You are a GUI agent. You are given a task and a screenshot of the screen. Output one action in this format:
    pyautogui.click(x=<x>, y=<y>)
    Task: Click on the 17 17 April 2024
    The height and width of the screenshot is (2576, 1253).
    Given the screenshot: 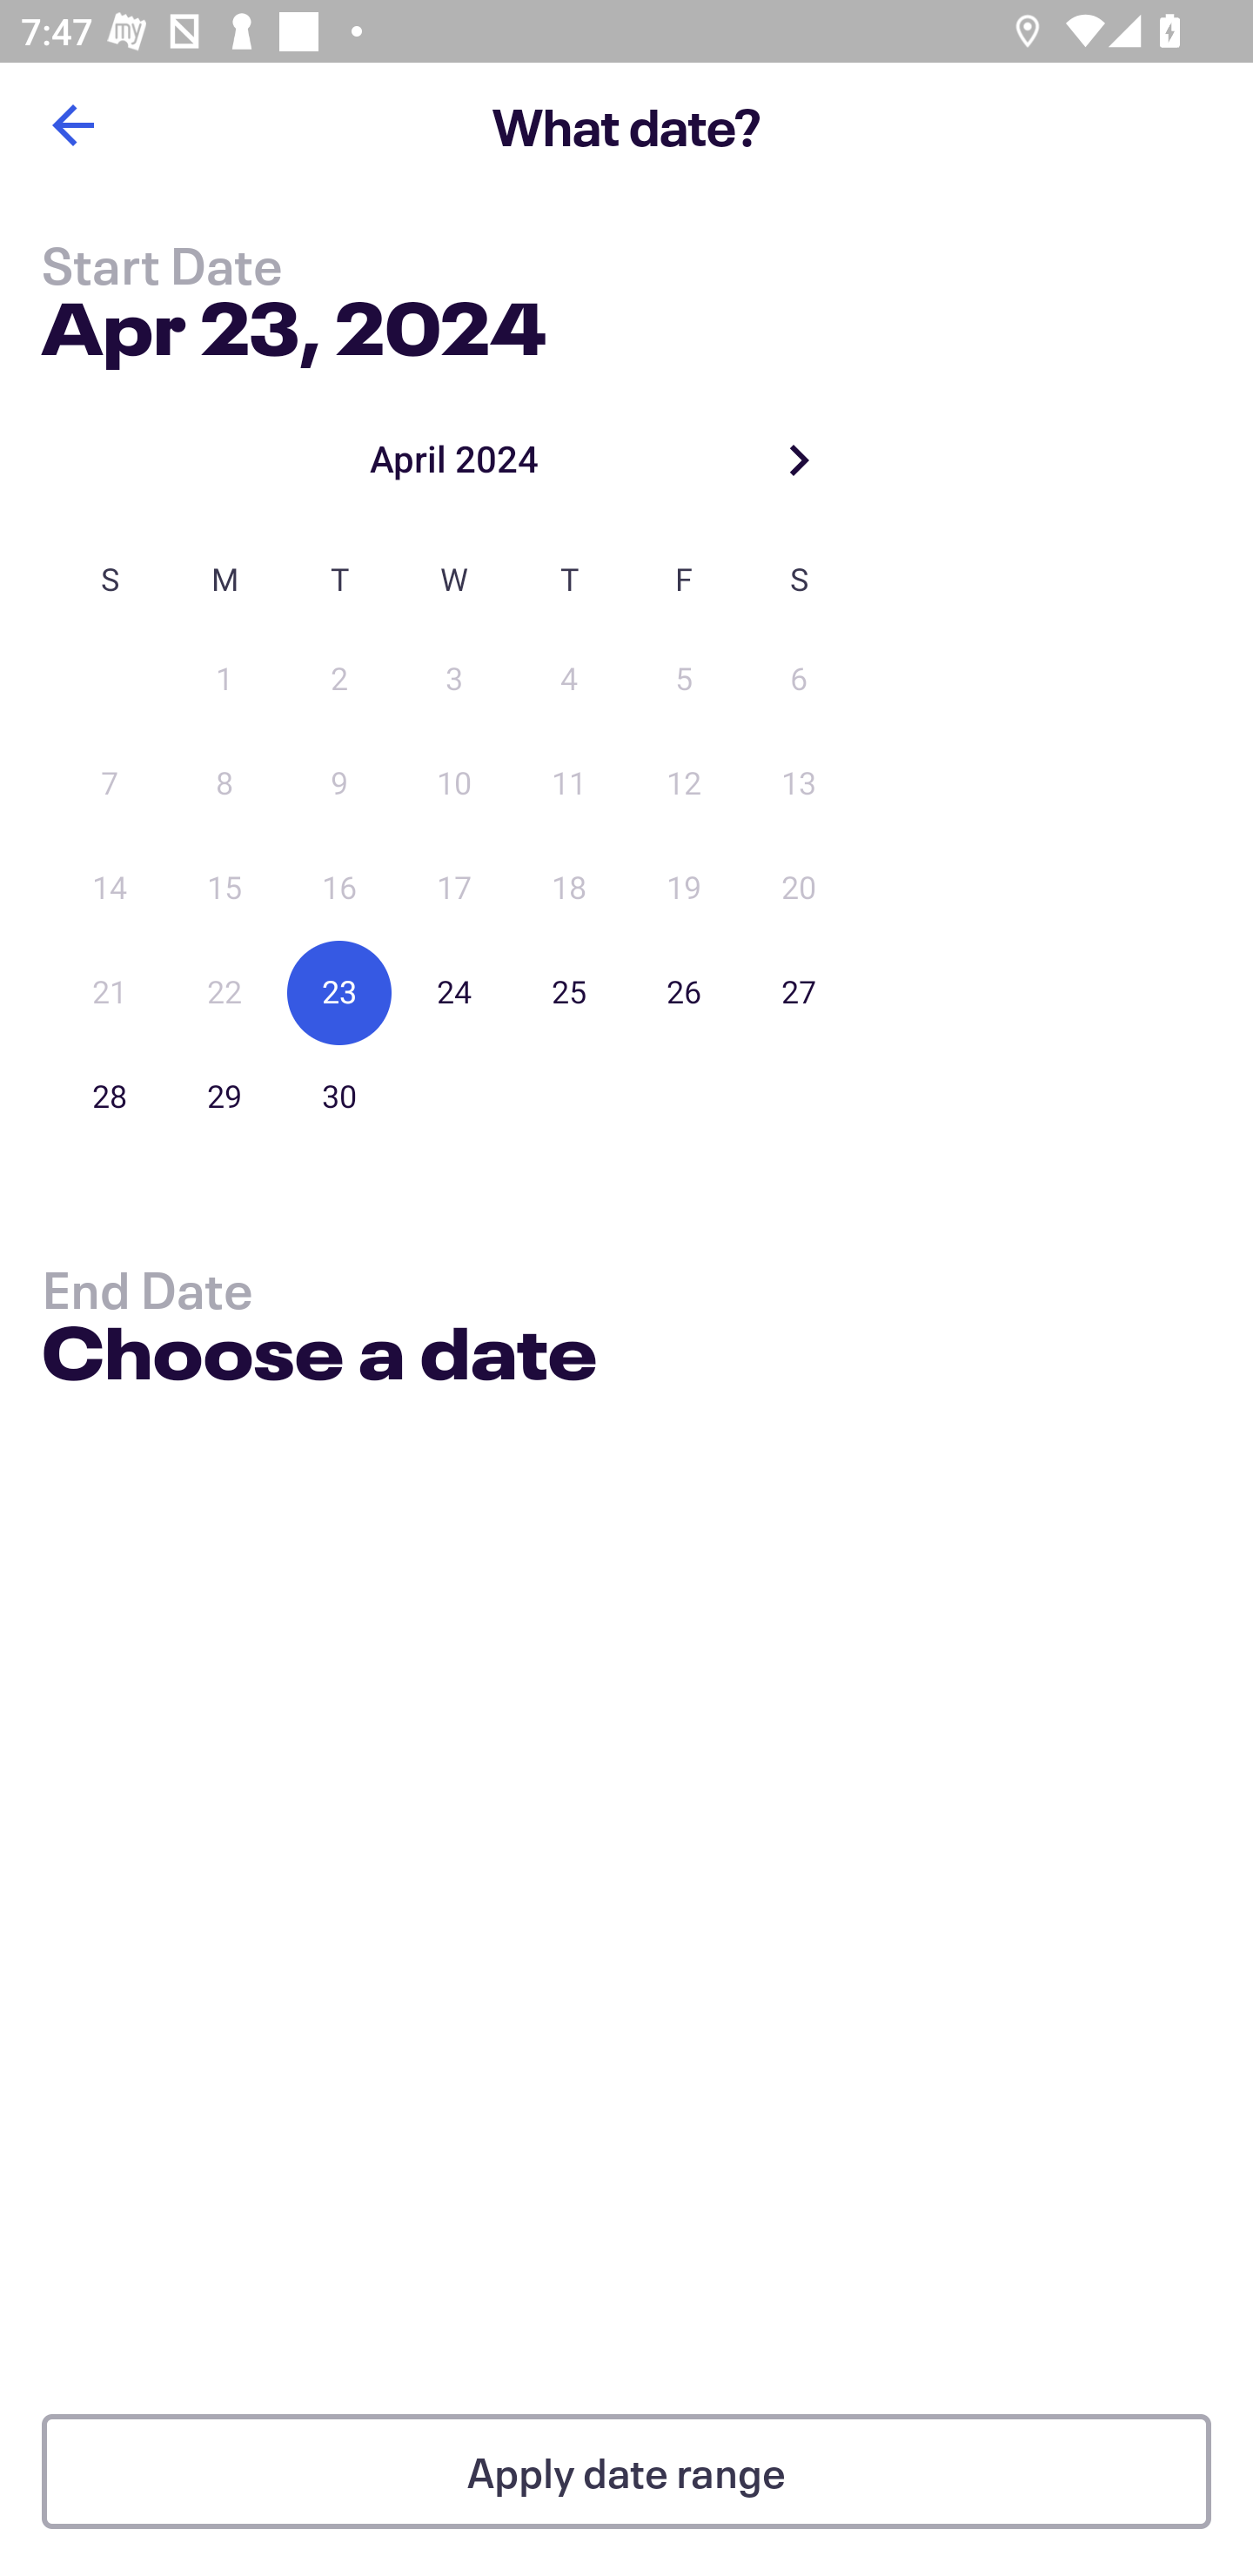 What is the action you would take?
    pyautogui.click(x=454, y=889)
    